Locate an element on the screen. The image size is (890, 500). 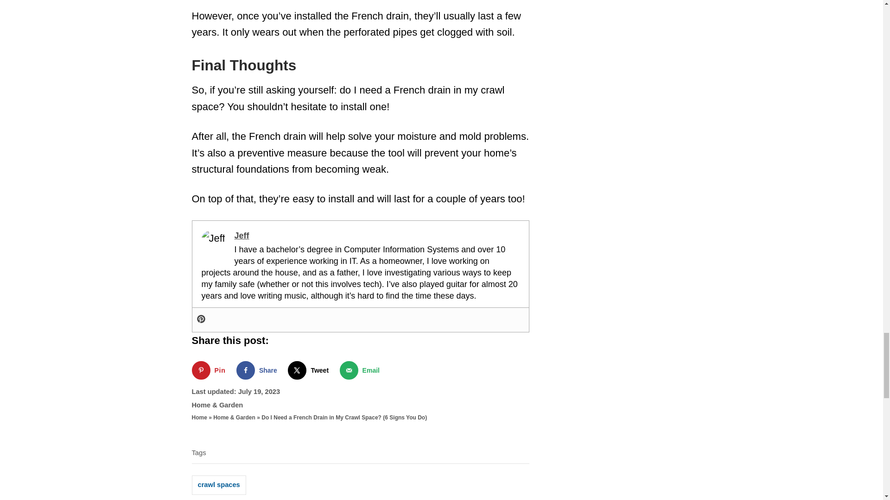
Send over email is located at coordinates (362, 370).